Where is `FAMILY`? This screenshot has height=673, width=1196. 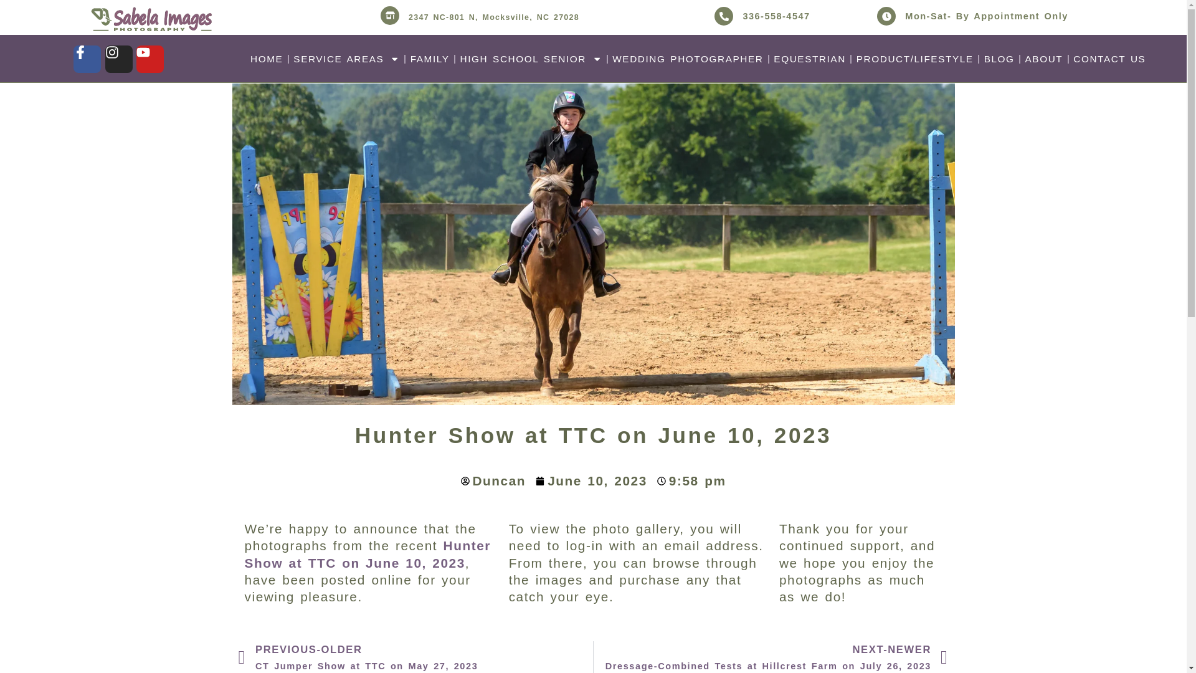
FAMILY is located at coordinates (430, 59).